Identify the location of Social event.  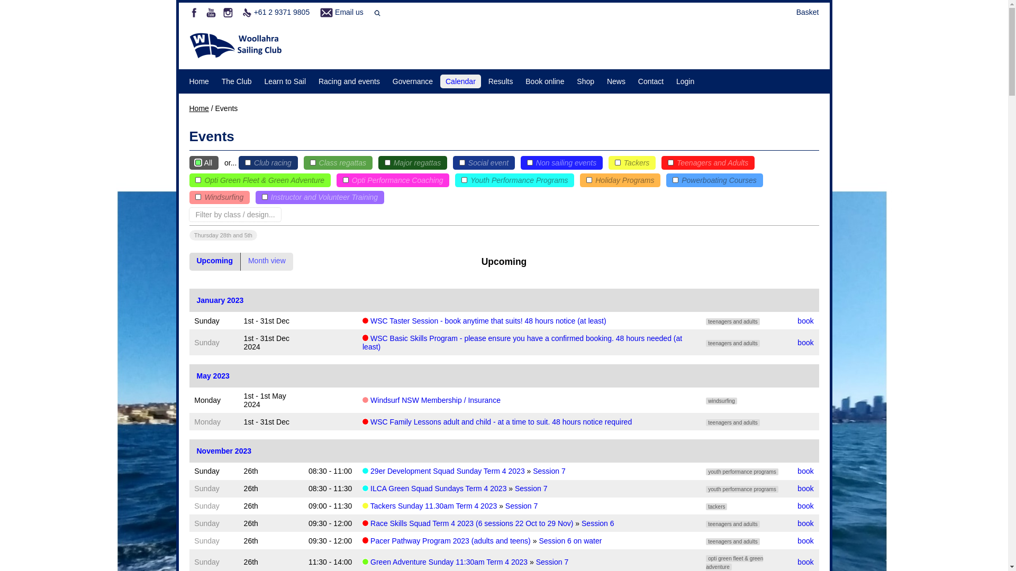
(484, 163).